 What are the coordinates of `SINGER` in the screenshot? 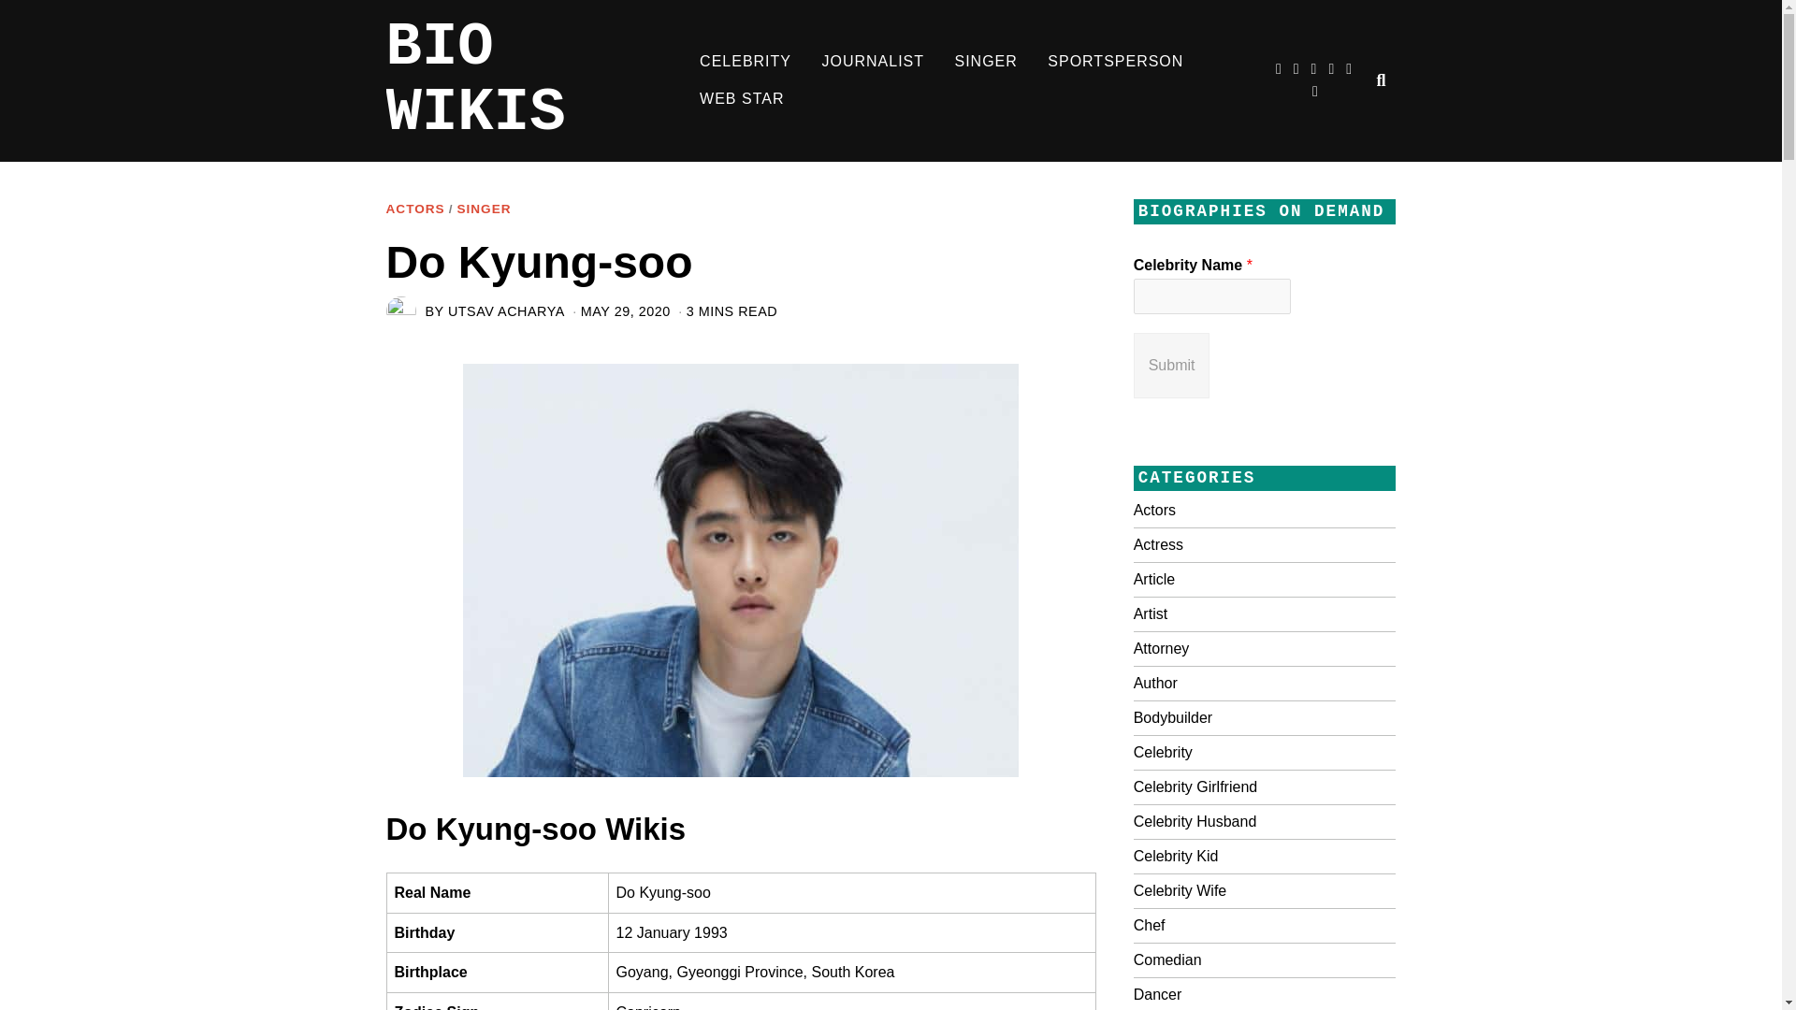 It's located at (985, 62).